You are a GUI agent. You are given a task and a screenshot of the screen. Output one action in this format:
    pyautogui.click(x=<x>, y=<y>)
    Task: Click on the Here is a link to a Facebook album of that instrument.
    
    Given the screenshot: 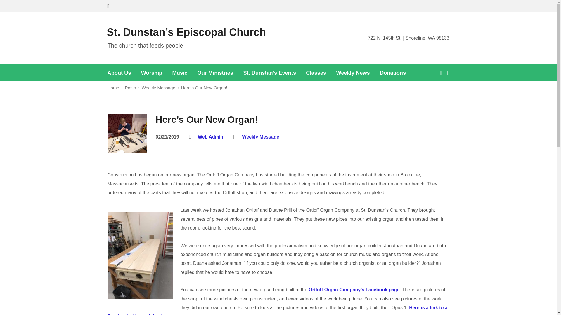 What is the action you would take?
    pyautogui.click(x=278, y=310)
    